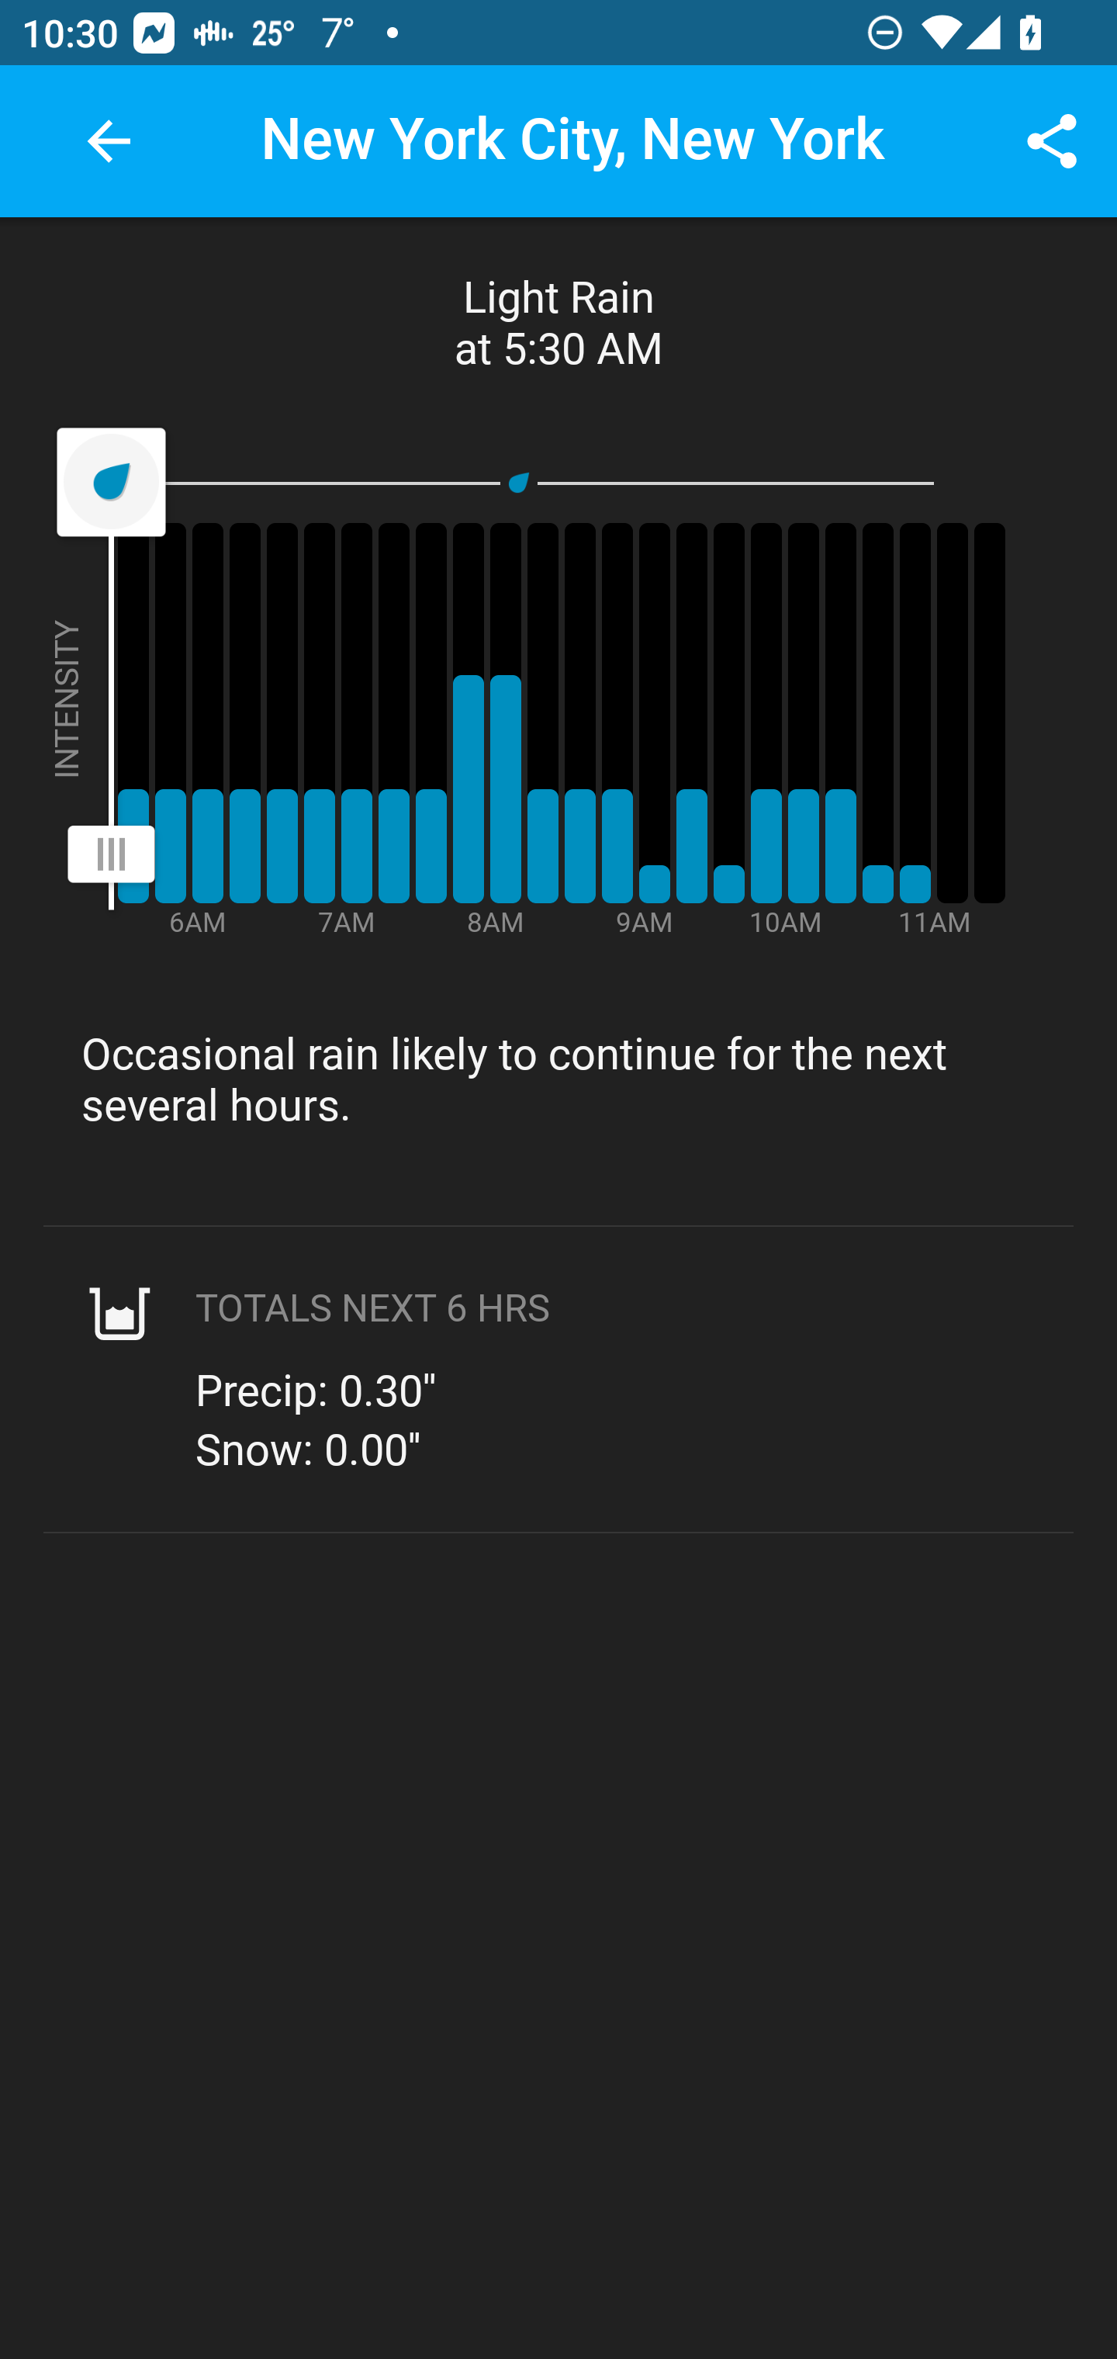 The width and height of the screenshot is (1117, 2359). What do you see at coordinates (109, 141) in the screenshot?
I see `back` at bounding box center [109, 141].